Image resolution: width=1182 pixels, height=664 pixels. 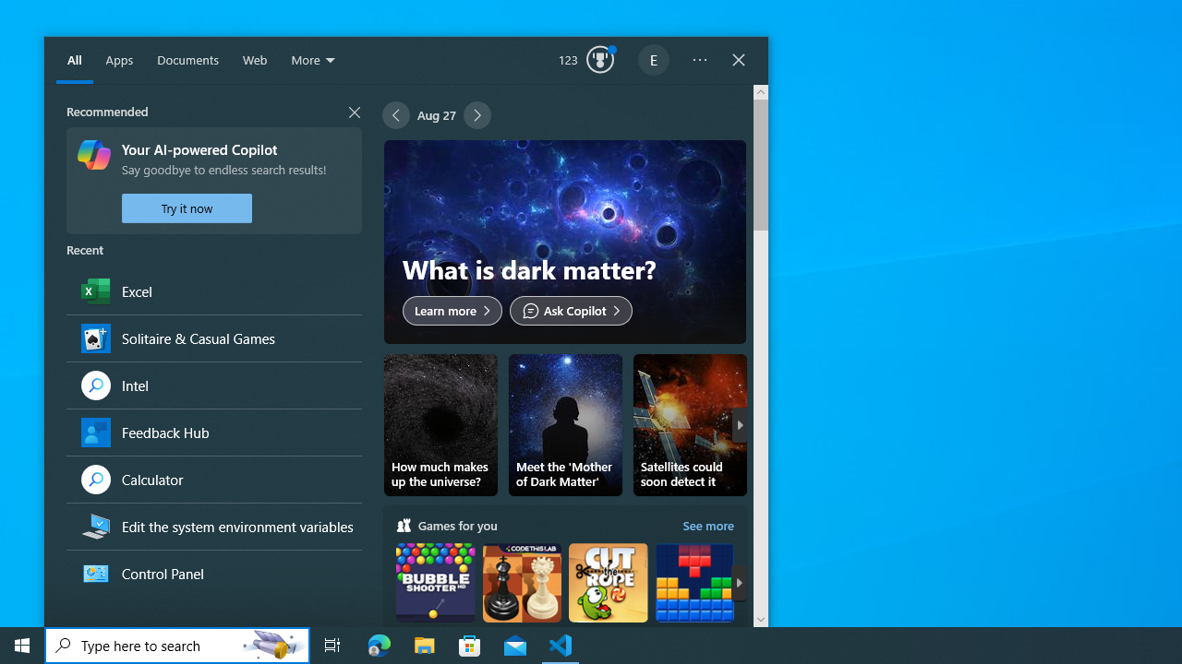 I want to click on Feedback Hub, App, so click(x=213, y=432).